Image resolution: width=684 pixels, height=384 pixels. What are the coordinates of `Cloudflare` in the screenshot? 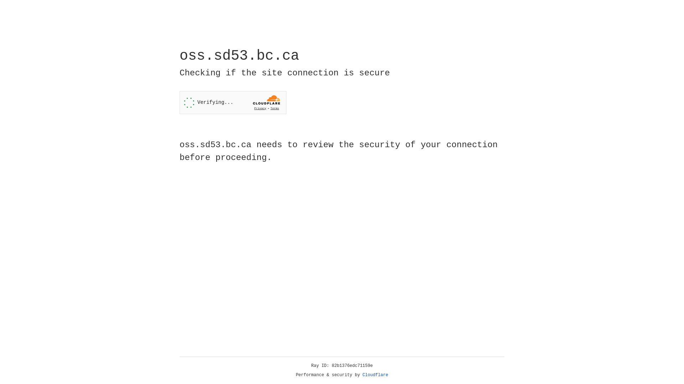 It's located at (375, 375).